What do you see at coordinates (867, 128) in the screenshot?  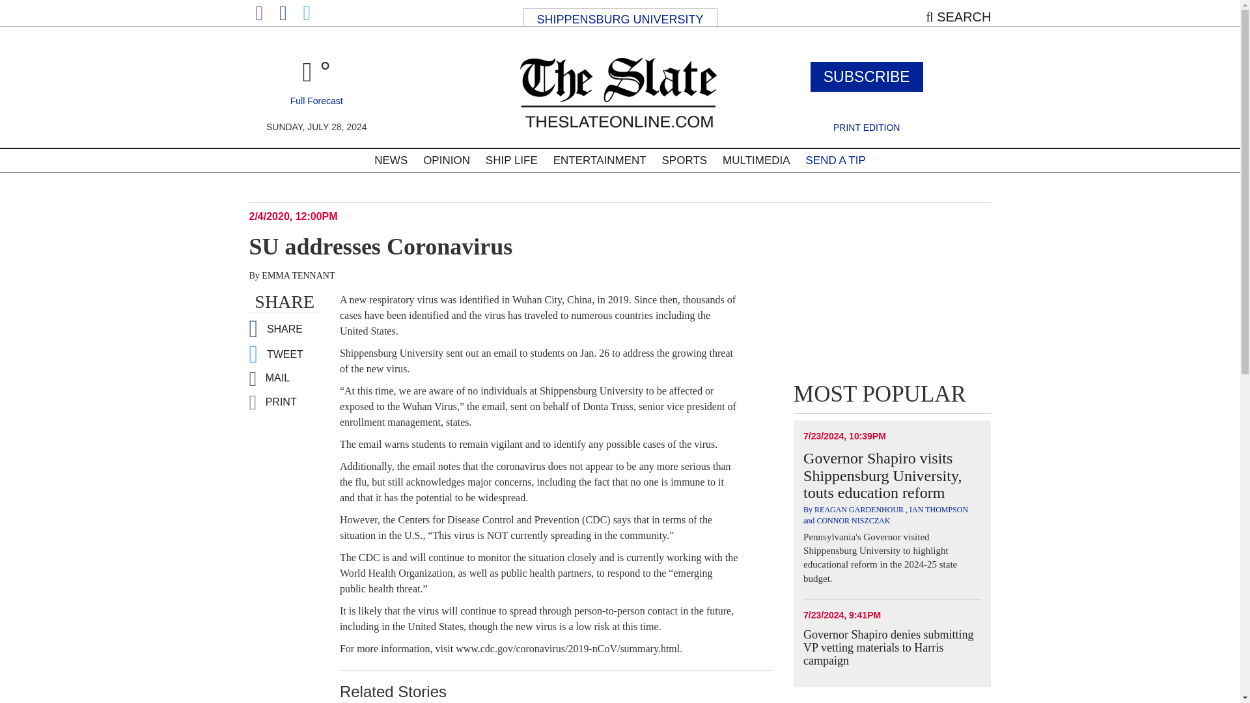 I see `PRINT EDITION` at bounding box center [867, 128].